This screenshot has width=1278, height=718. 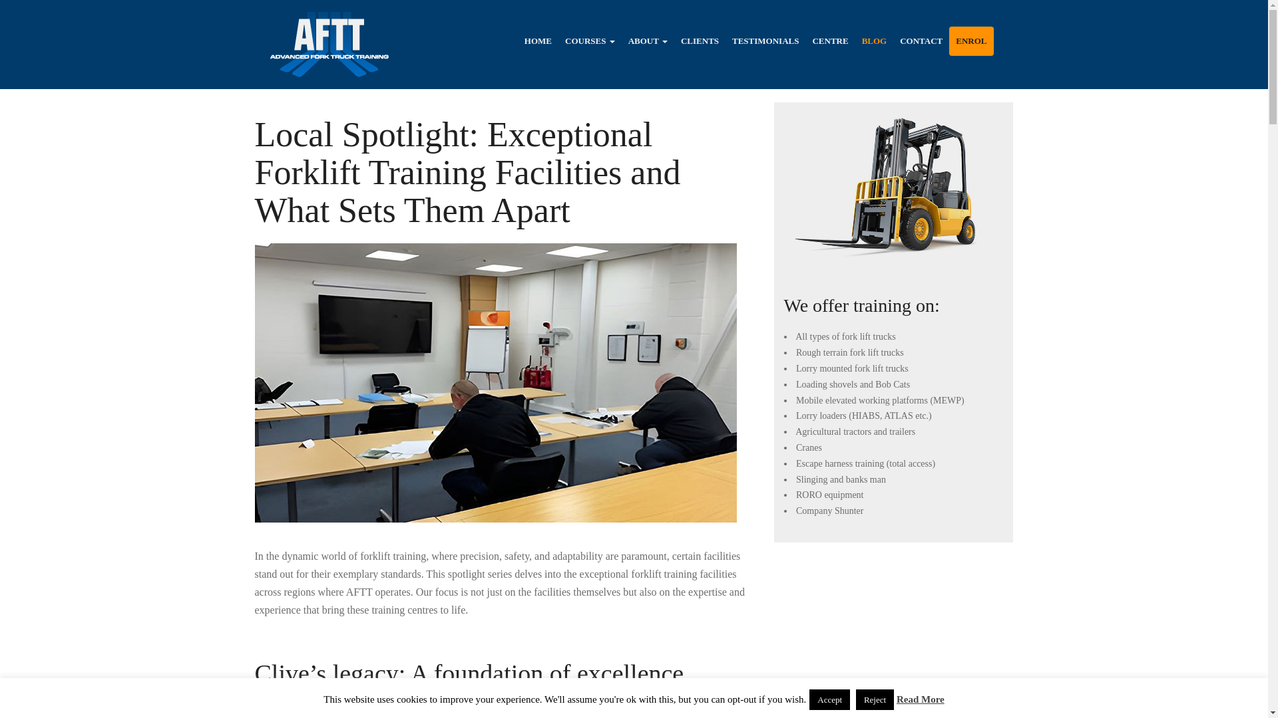 I want to click on CENTRE, so click(x=829, y=41).